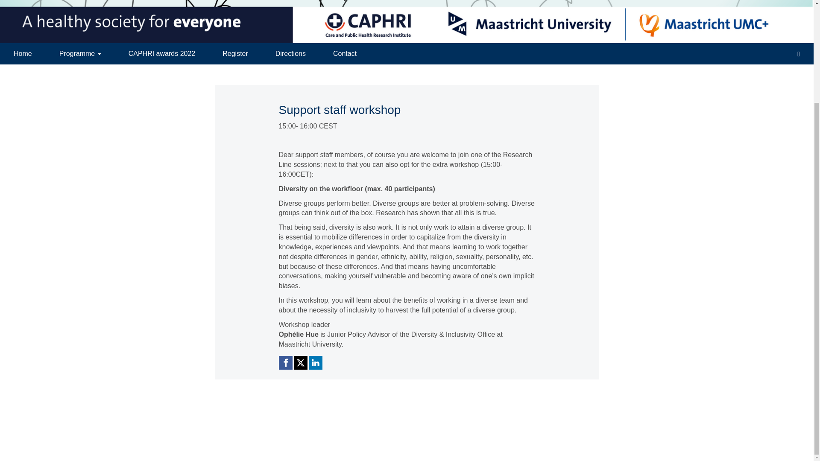 The width and height of the screenshot is (820, 461). Describe the element at coordinates (161, 54) in the screenshot. I see `CAPHRI awards 2022` at that location.